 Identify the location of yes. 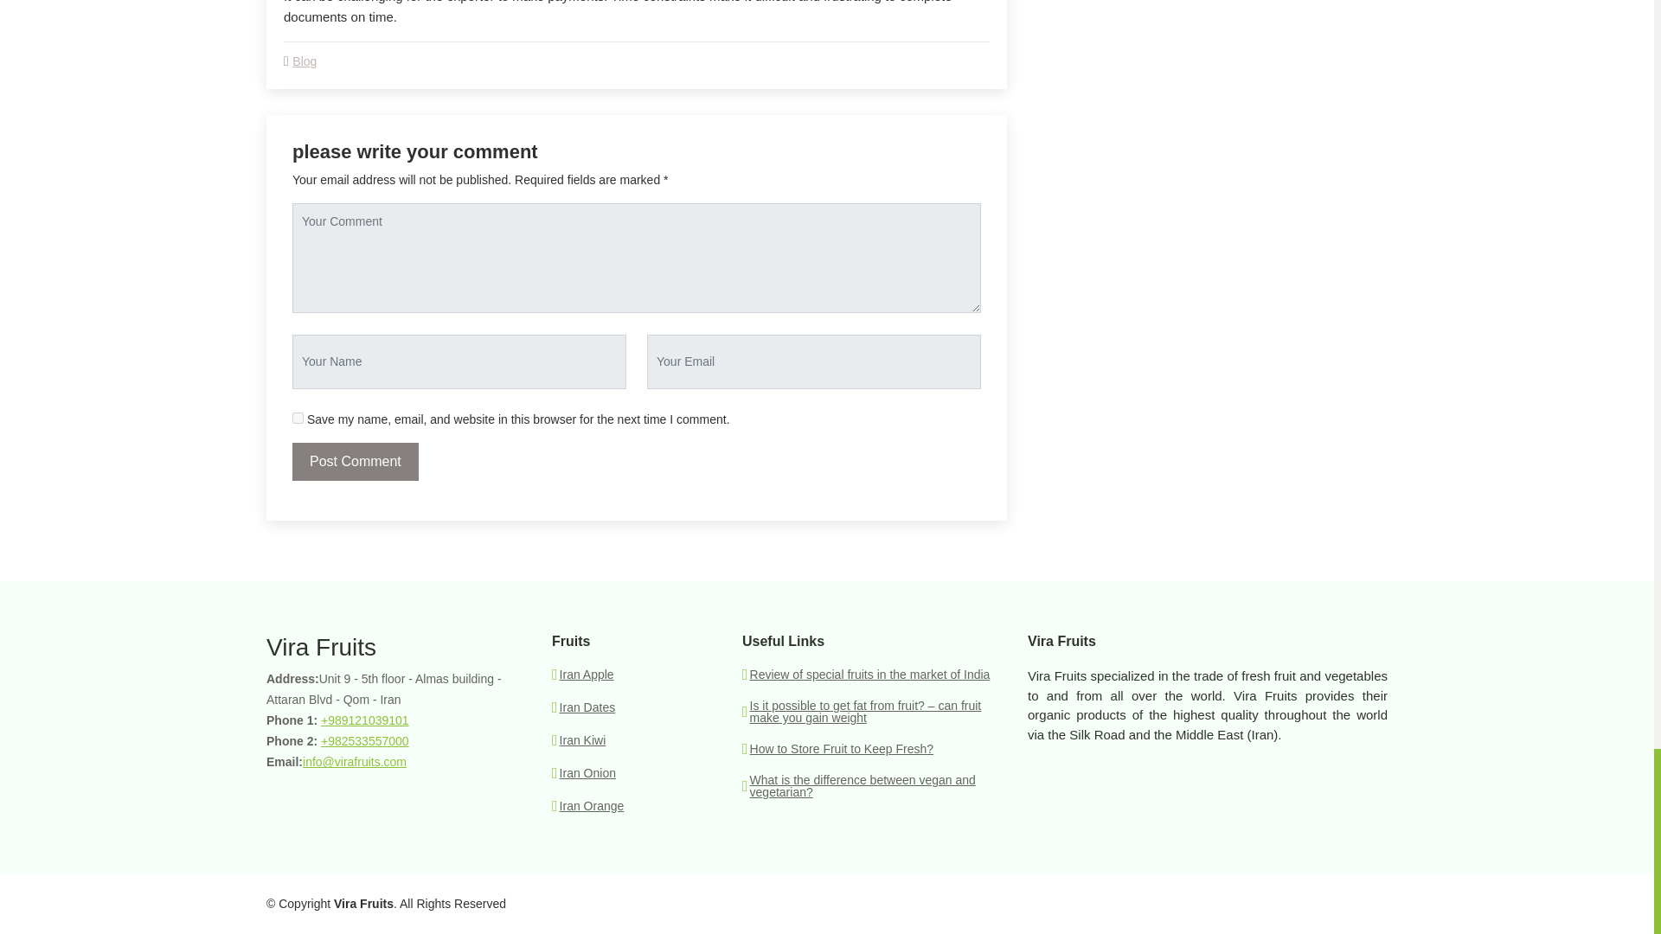
(298, 419).